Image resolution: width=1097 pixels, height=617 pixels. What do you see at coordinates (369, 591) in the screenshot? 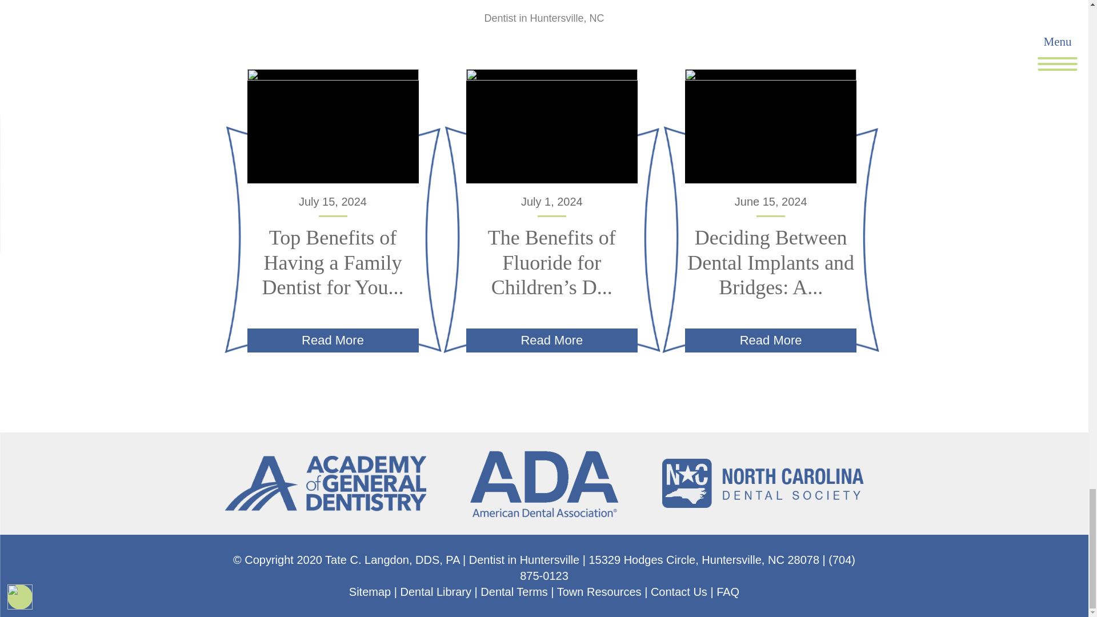
I see `Sitemap` at bounding box center [369, 591].